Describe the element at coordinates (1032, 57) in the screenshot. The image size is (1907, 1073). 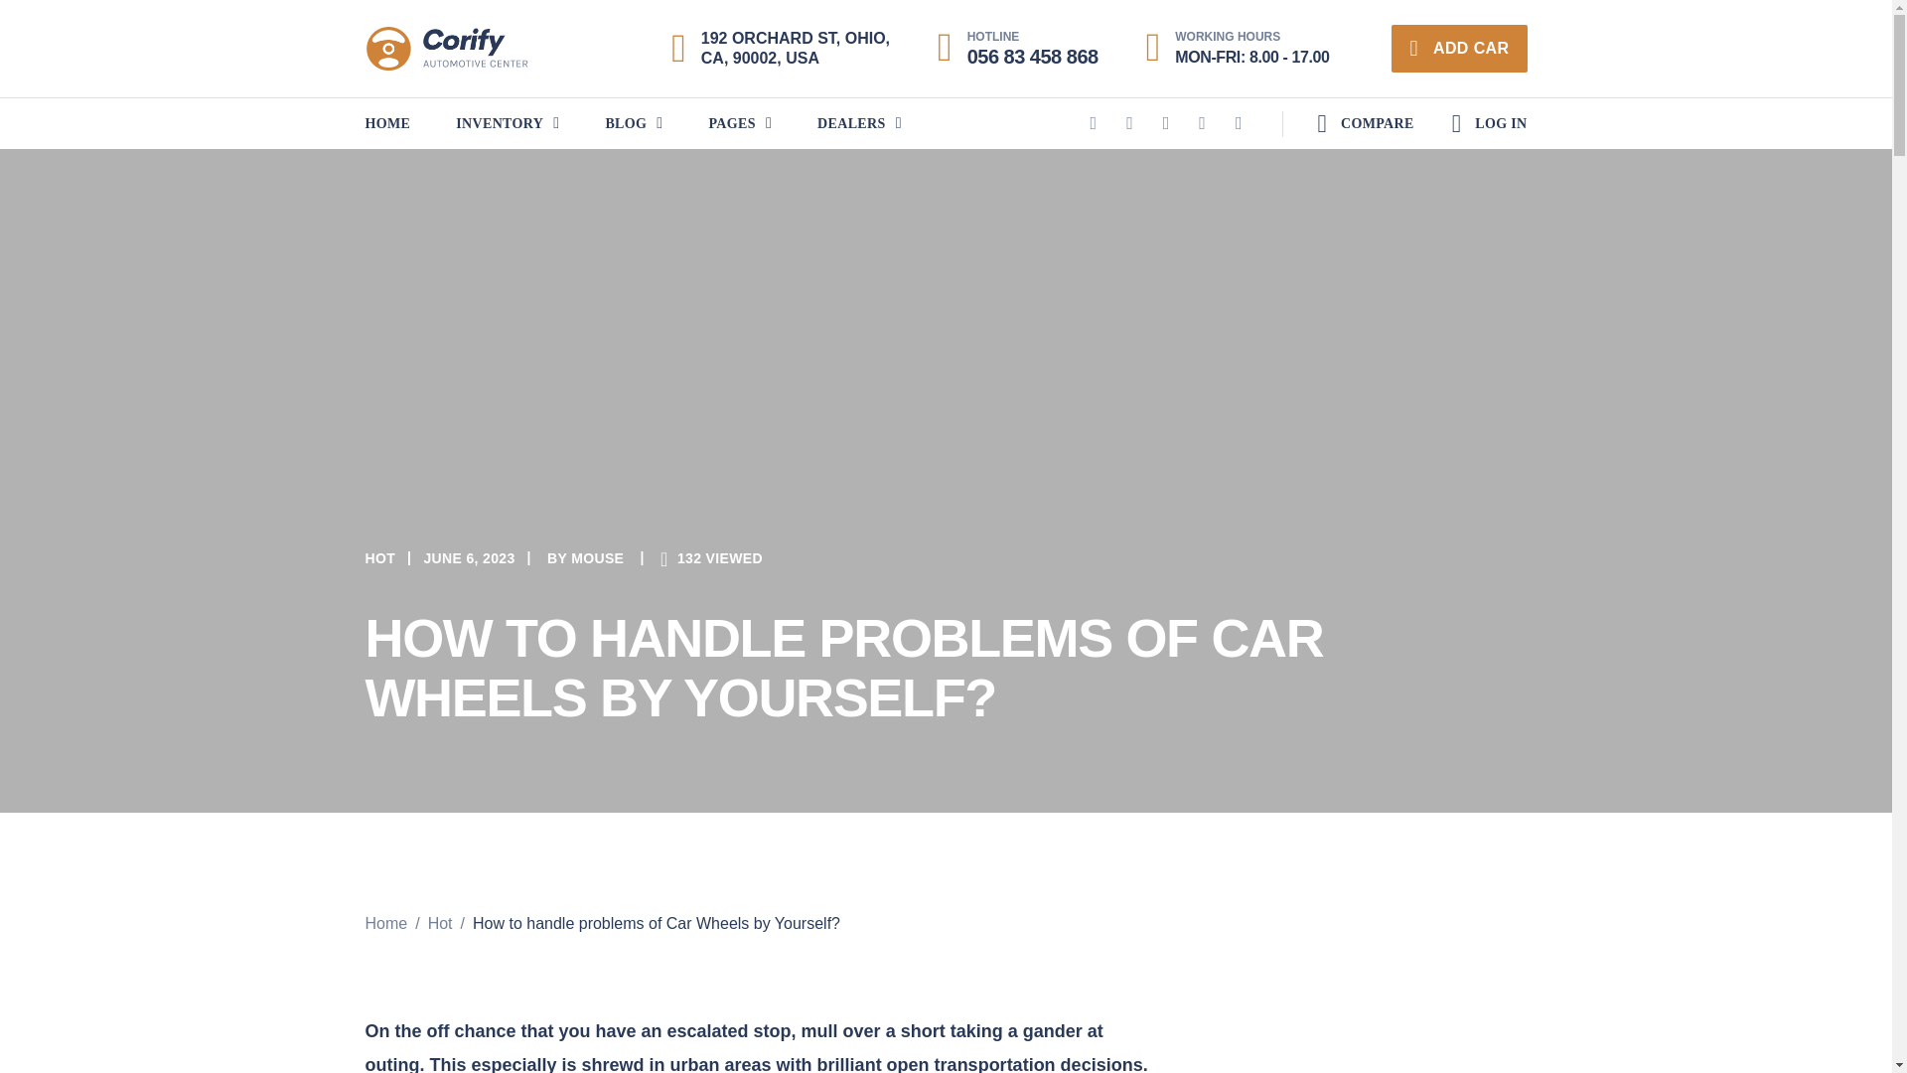
I see `056 83 458 868` at that location.